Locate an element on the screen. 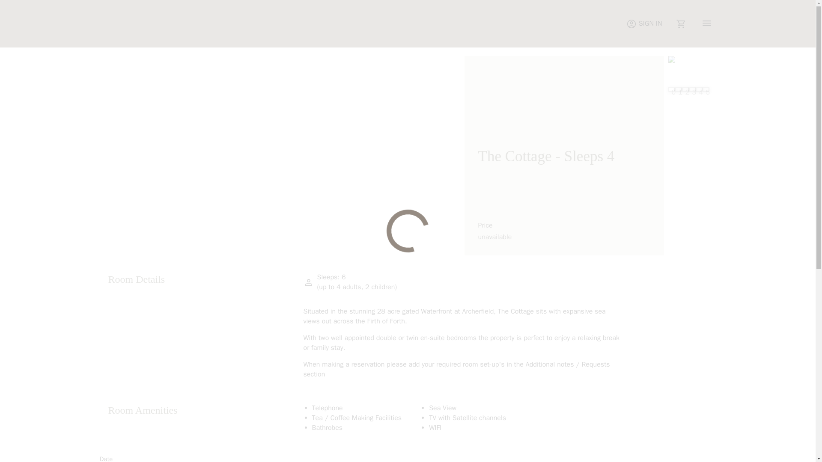 The width and height of the screenshot is (822, 462). 4 is located at coordinates (699, 89).